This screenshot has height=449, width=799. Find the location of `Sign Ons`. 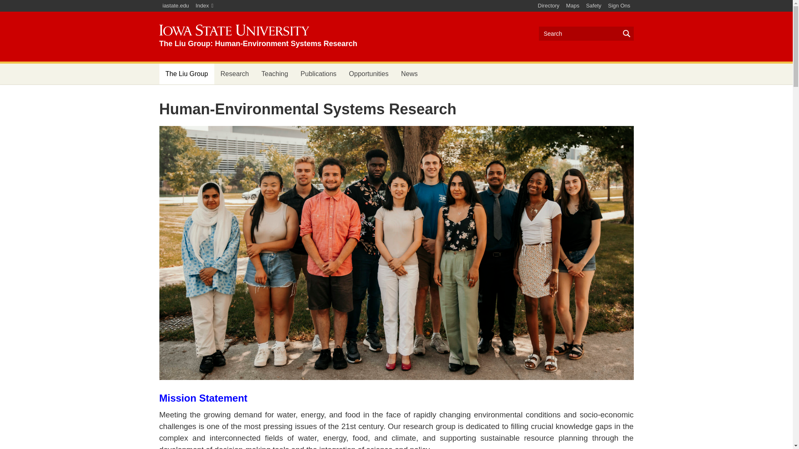

Sign Ons is located at coordinates (619, 6).